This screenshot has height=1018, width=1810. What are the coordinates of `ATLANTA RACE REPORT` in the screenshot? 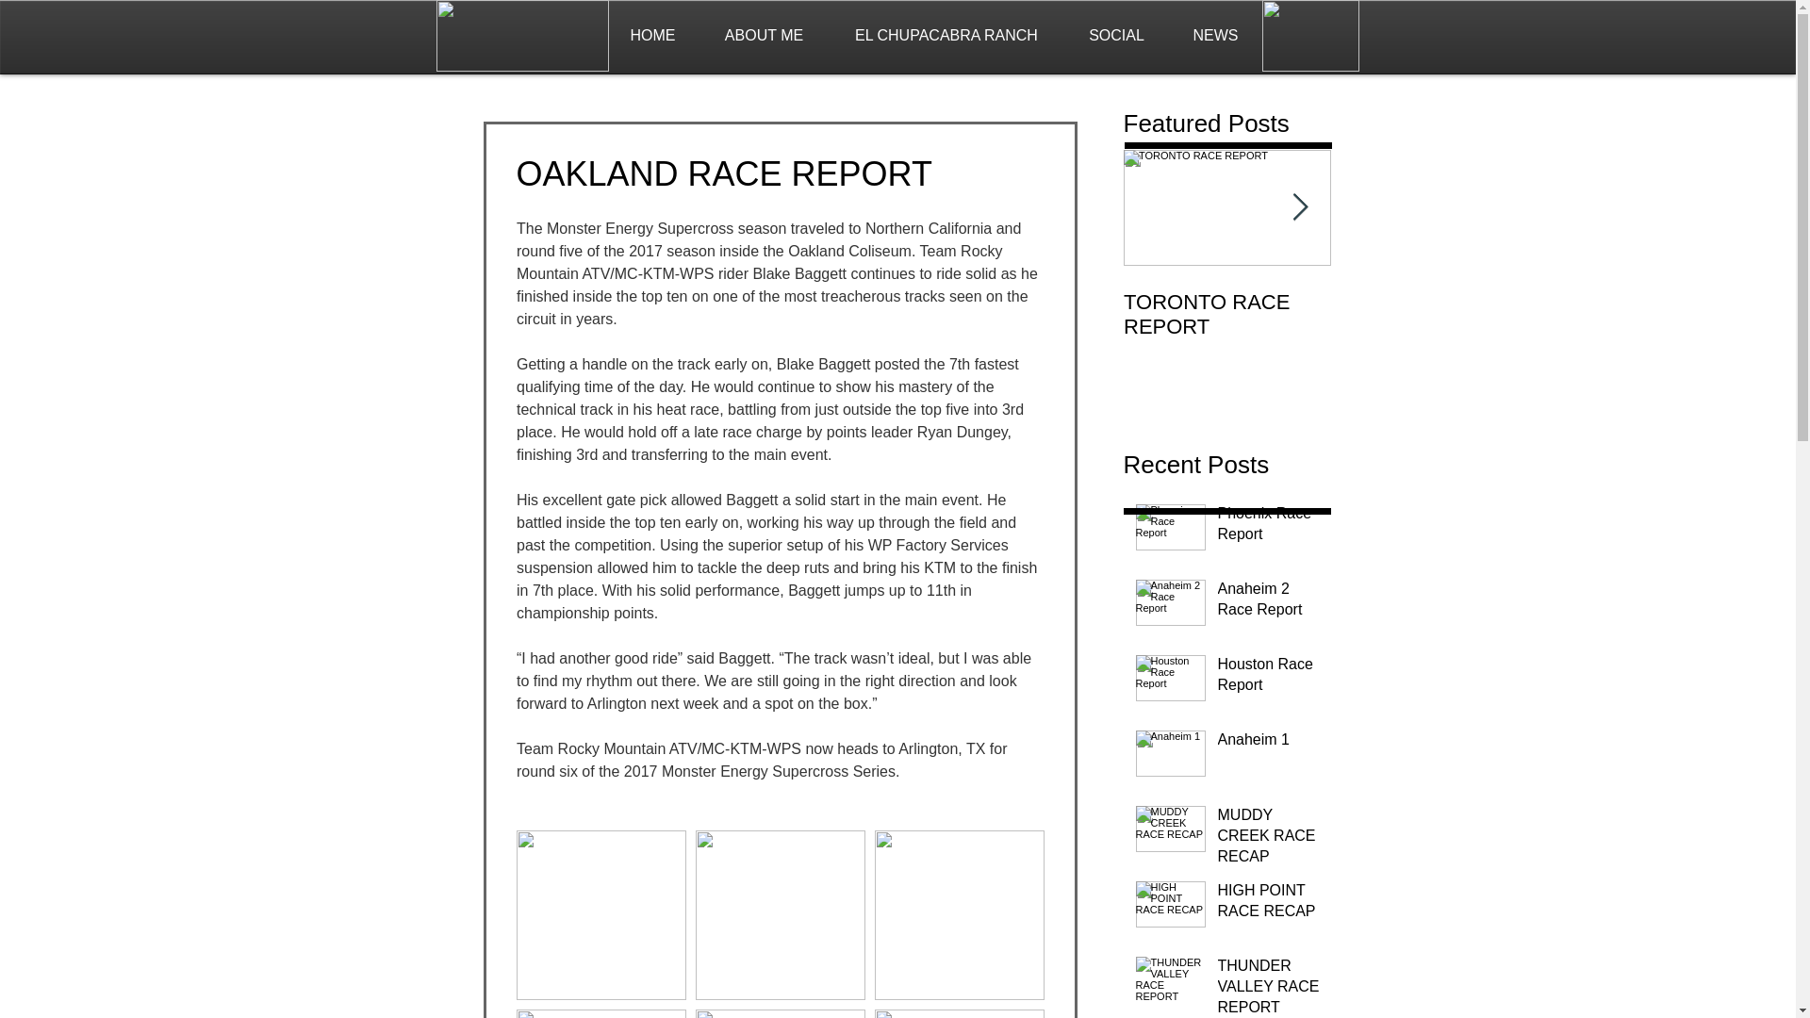 It's located at (1435, 314).